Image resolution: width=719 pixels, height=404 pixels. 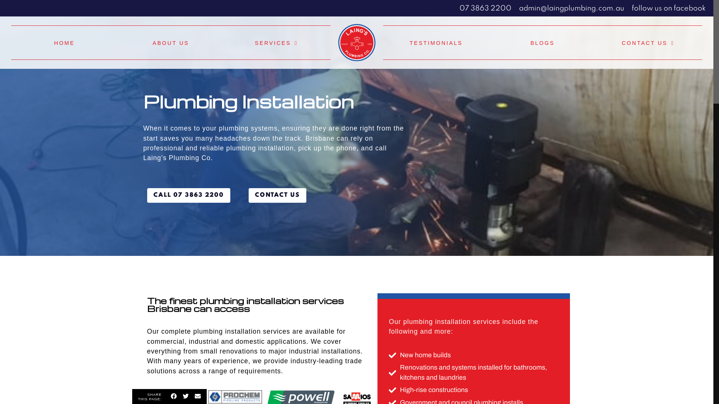 I want to click on BLOGS, so click(x=543, y=43).